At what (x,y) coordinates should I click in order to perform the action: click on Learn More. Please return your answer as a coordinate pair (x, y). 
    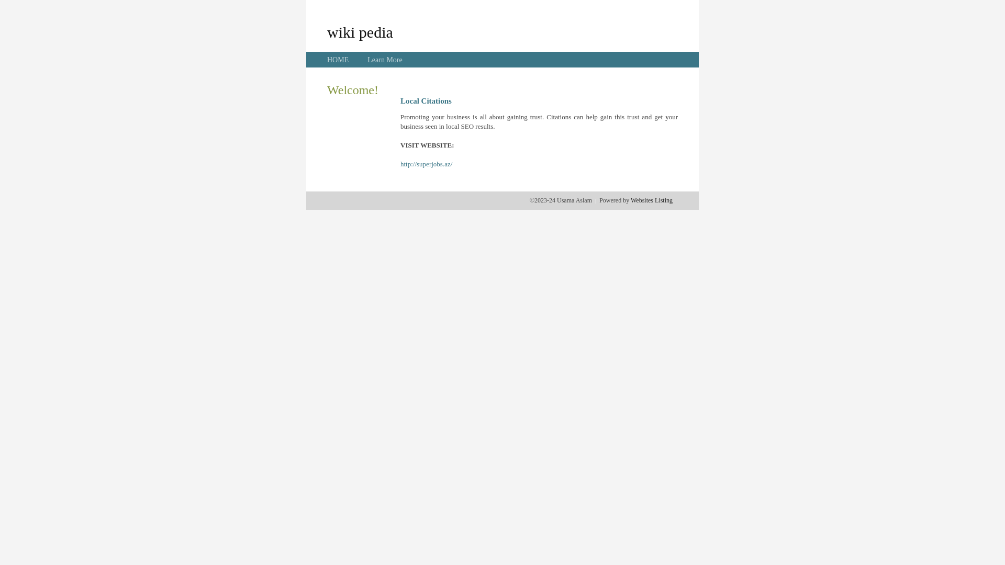
    Looking at the image, I should click on (385, 60).